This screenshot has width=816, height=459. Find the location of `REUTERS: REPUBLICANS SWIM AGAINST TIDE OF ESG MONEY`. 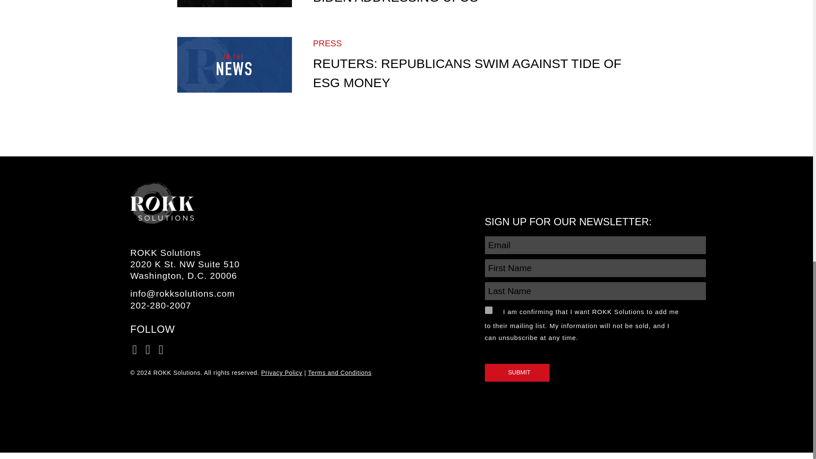

REUTERS: REPUBLICANS SWIM AGAINST TIDE OF ESG MONEY is located at coordinates (467, 73).